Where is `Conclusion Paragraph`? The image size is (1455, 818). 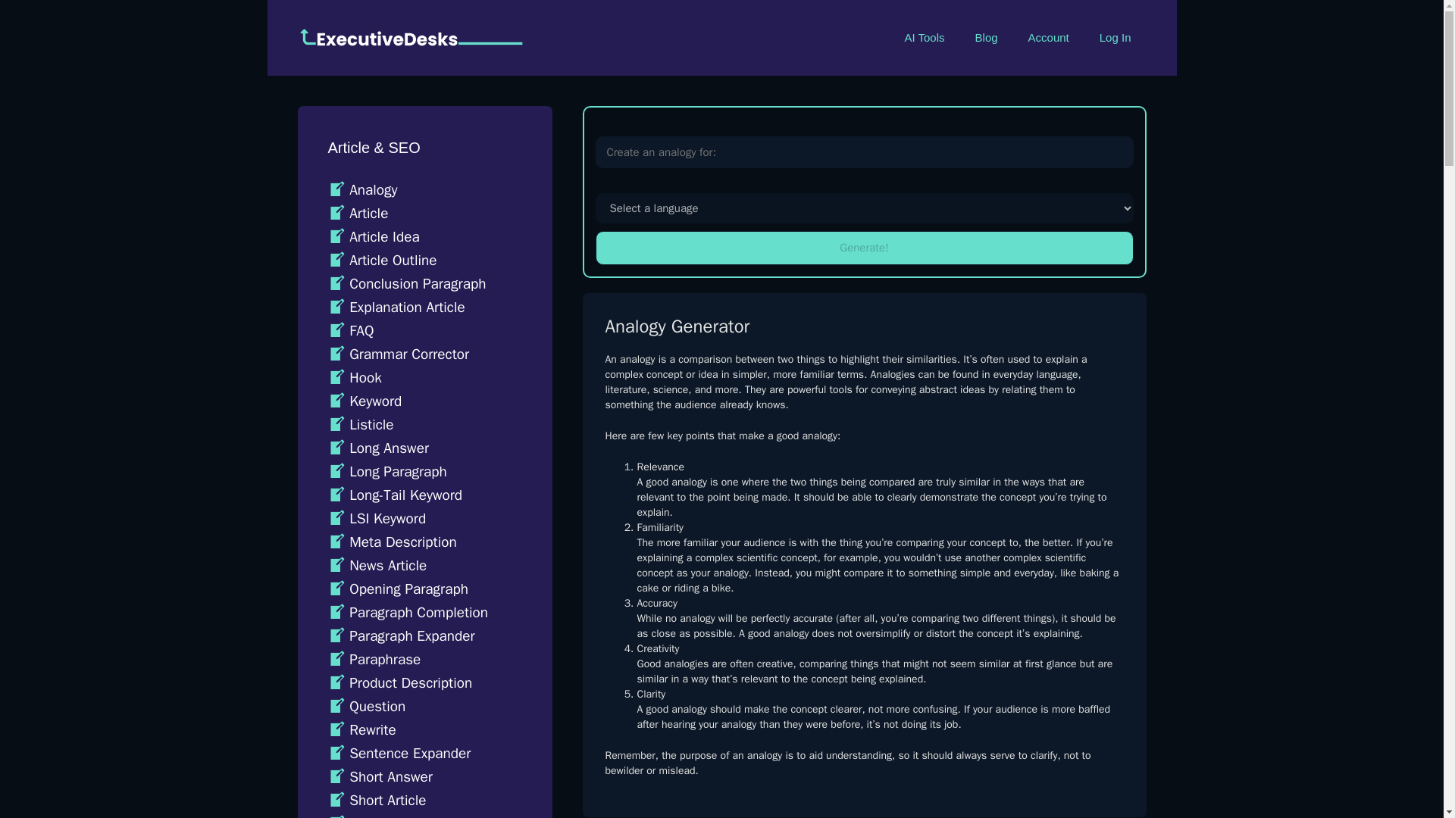
Conclusion Paragraph is located at coordinates (406, 283).